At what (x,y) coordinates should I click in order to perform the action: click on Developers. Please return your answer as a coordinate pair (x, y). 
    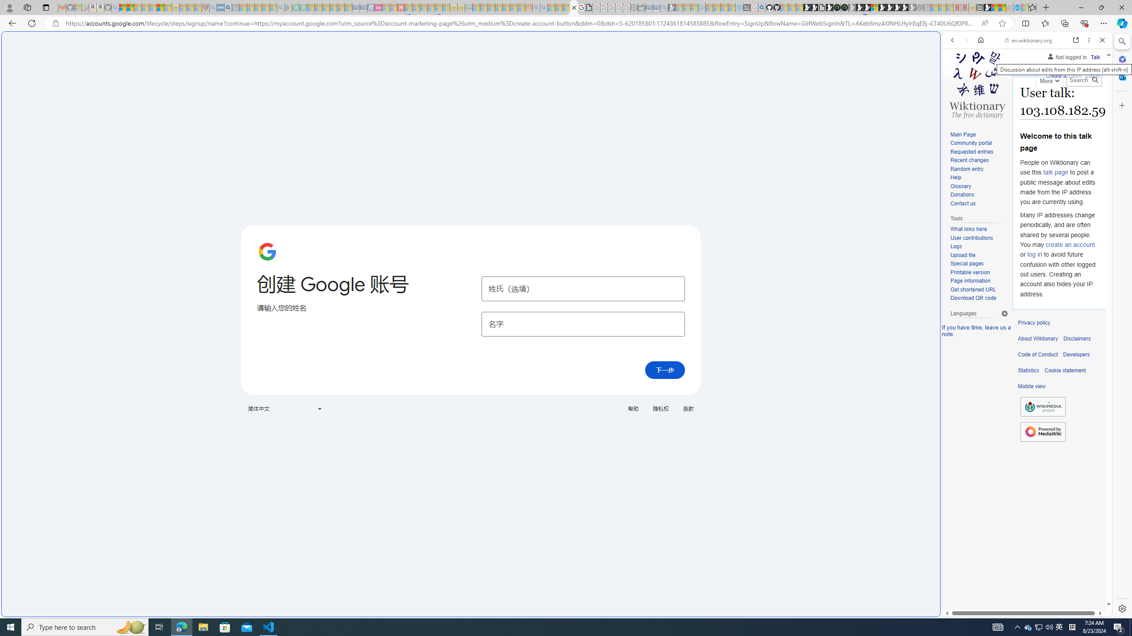
    Looking at the image, I should click on (1076, 355).